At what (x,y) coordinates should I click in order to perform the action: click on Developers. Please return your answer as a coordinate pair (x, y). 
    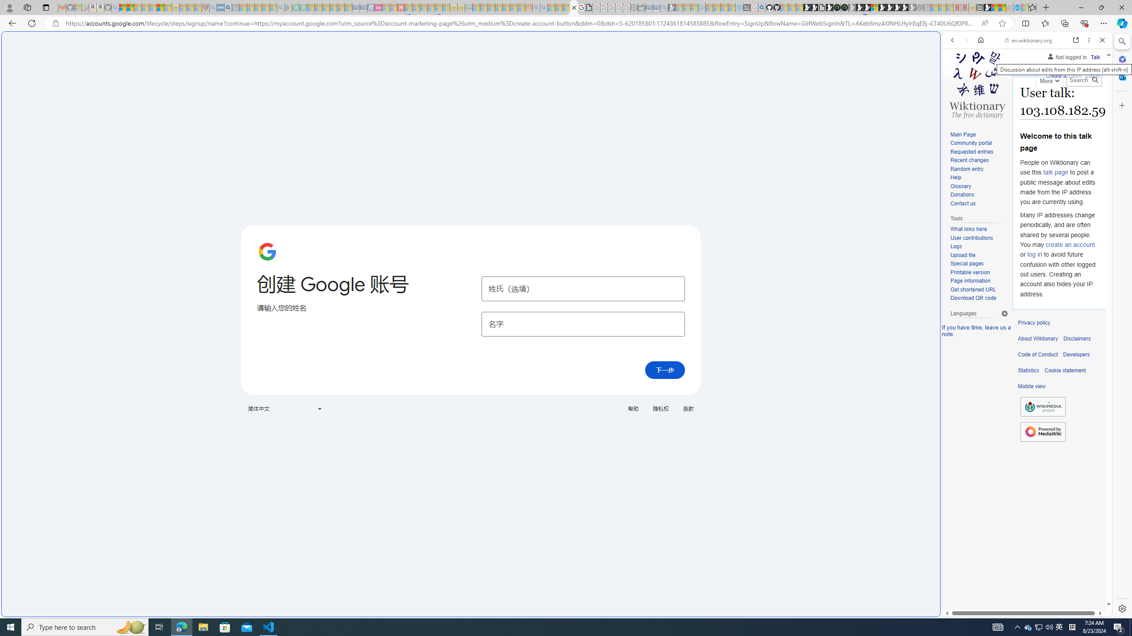
    Looking at the image, I should click on (1076, 355).